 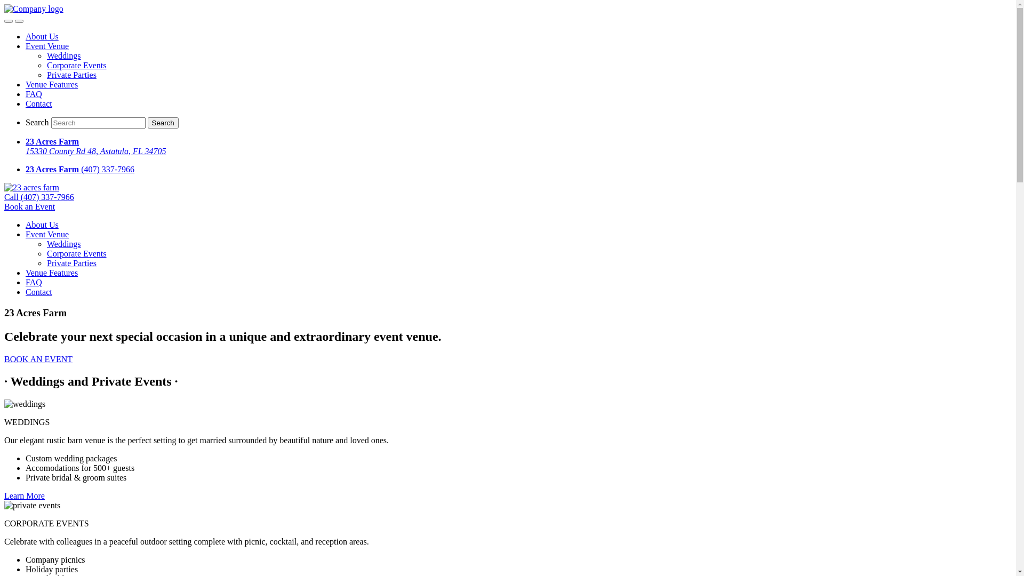 I want to click on Book an Event, so click(x=30, y=207).